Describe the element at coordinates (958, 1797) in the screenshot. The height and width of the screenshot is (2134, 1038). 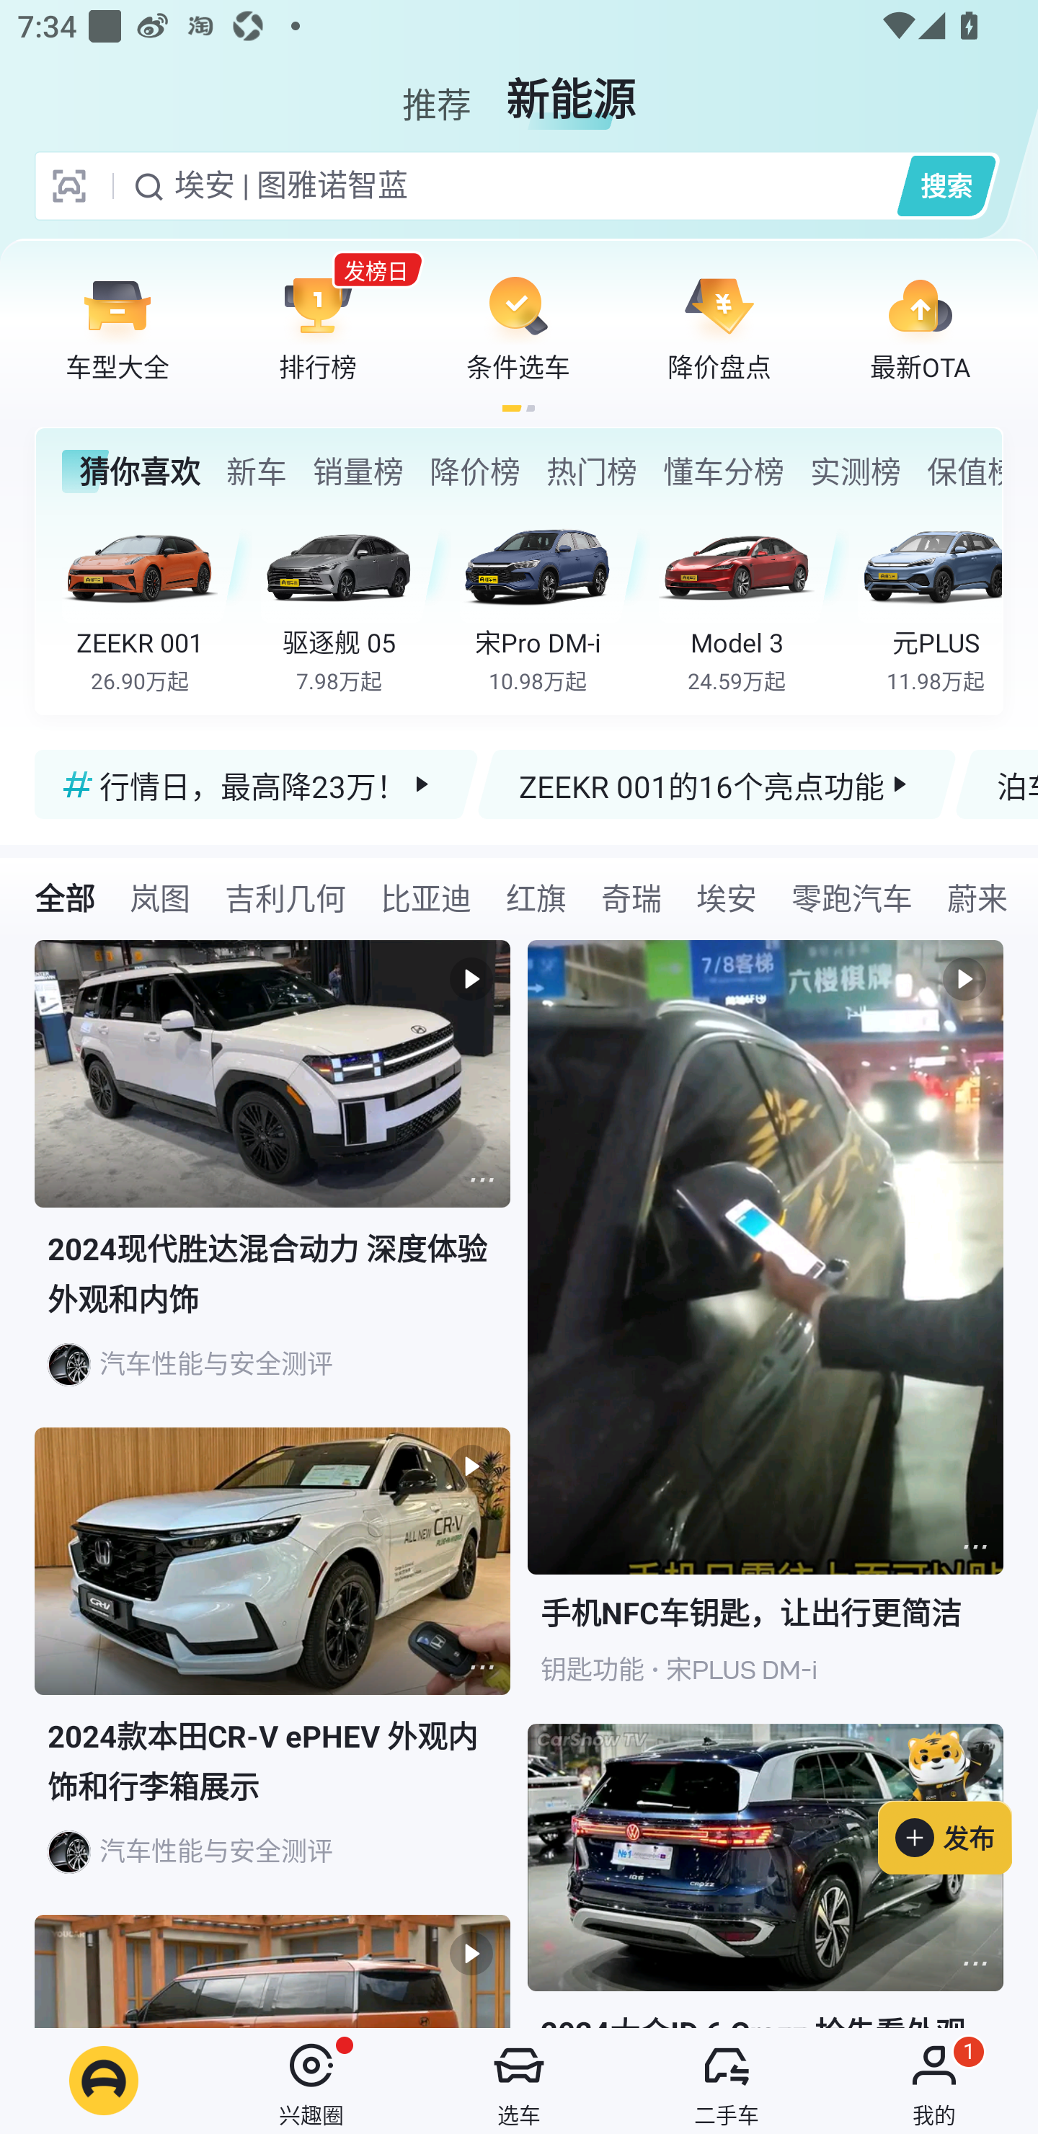
I see `发布` at that location.